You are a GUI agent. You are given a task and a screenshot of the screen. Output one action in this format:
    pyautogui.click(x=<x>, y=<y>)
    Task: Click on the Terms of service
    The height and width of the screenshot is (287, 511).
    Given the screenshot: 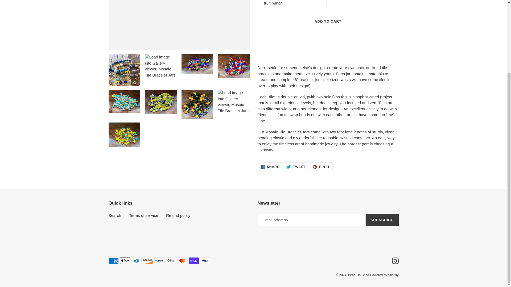 What is the action you would take?
    pyautogui.click(x=358, y=275)
    